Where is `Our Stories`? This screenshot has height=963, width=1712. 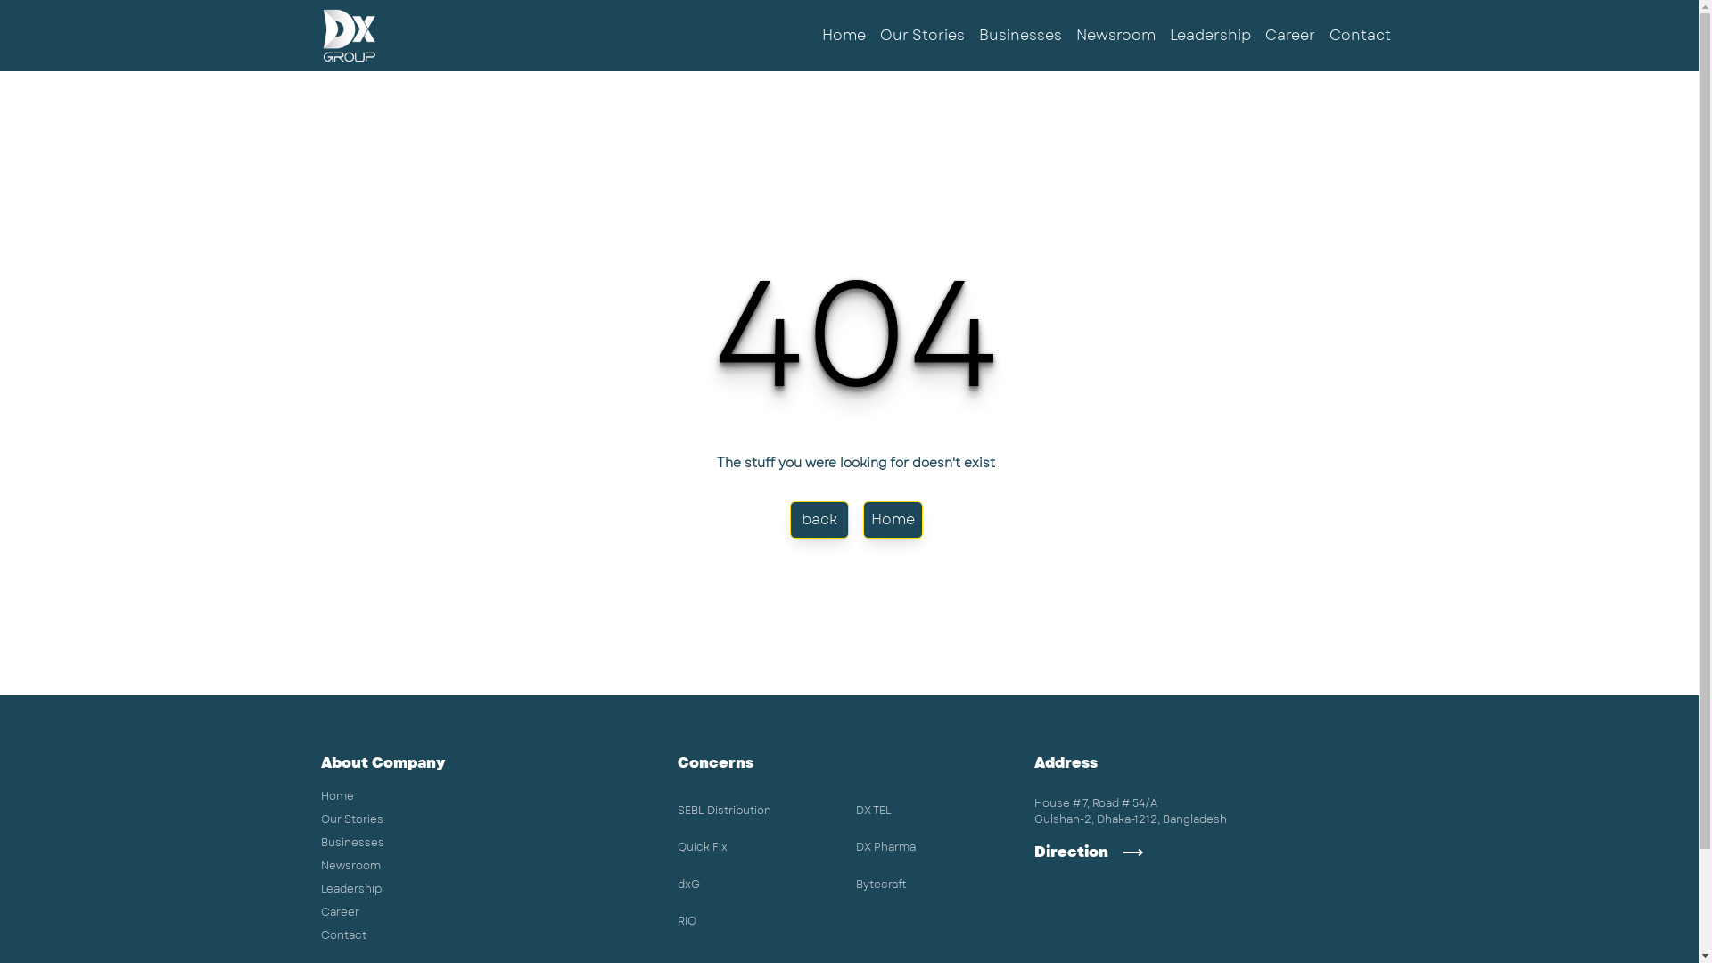
Our Stories is located at coordinates (352, 819).